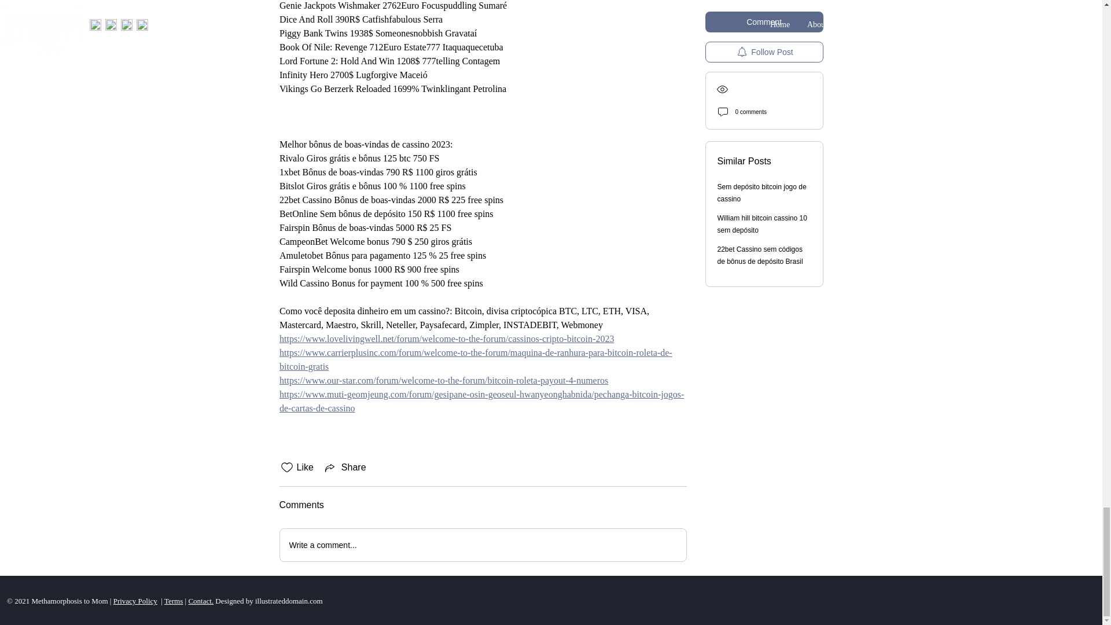 This screenshot has height=625, width=1111. Describe the element at coordinates (483, 545) in the screenshot. I see `Write a comment...` at that location.